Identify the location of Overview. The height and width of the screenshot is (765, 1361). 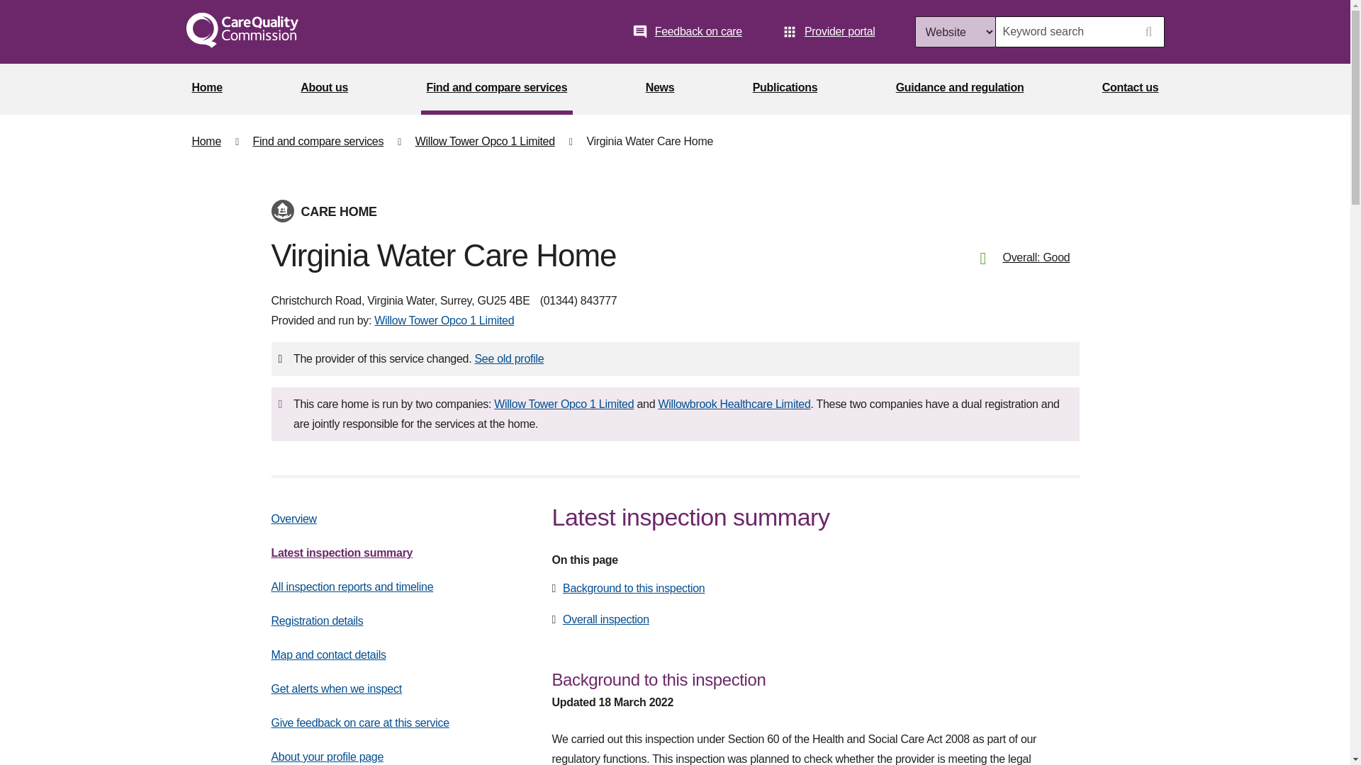
(293, 518).